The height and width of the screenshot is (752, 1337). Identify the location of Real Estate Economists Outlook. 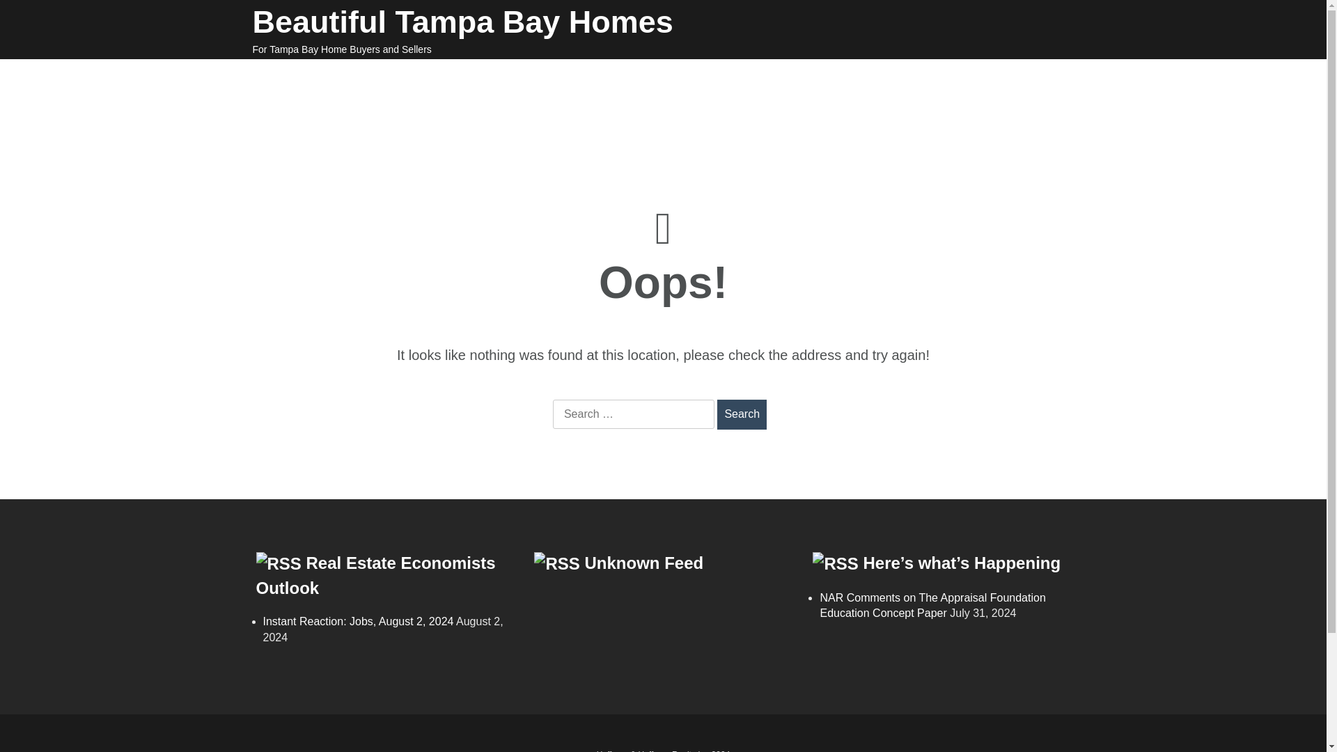
(376, 575).